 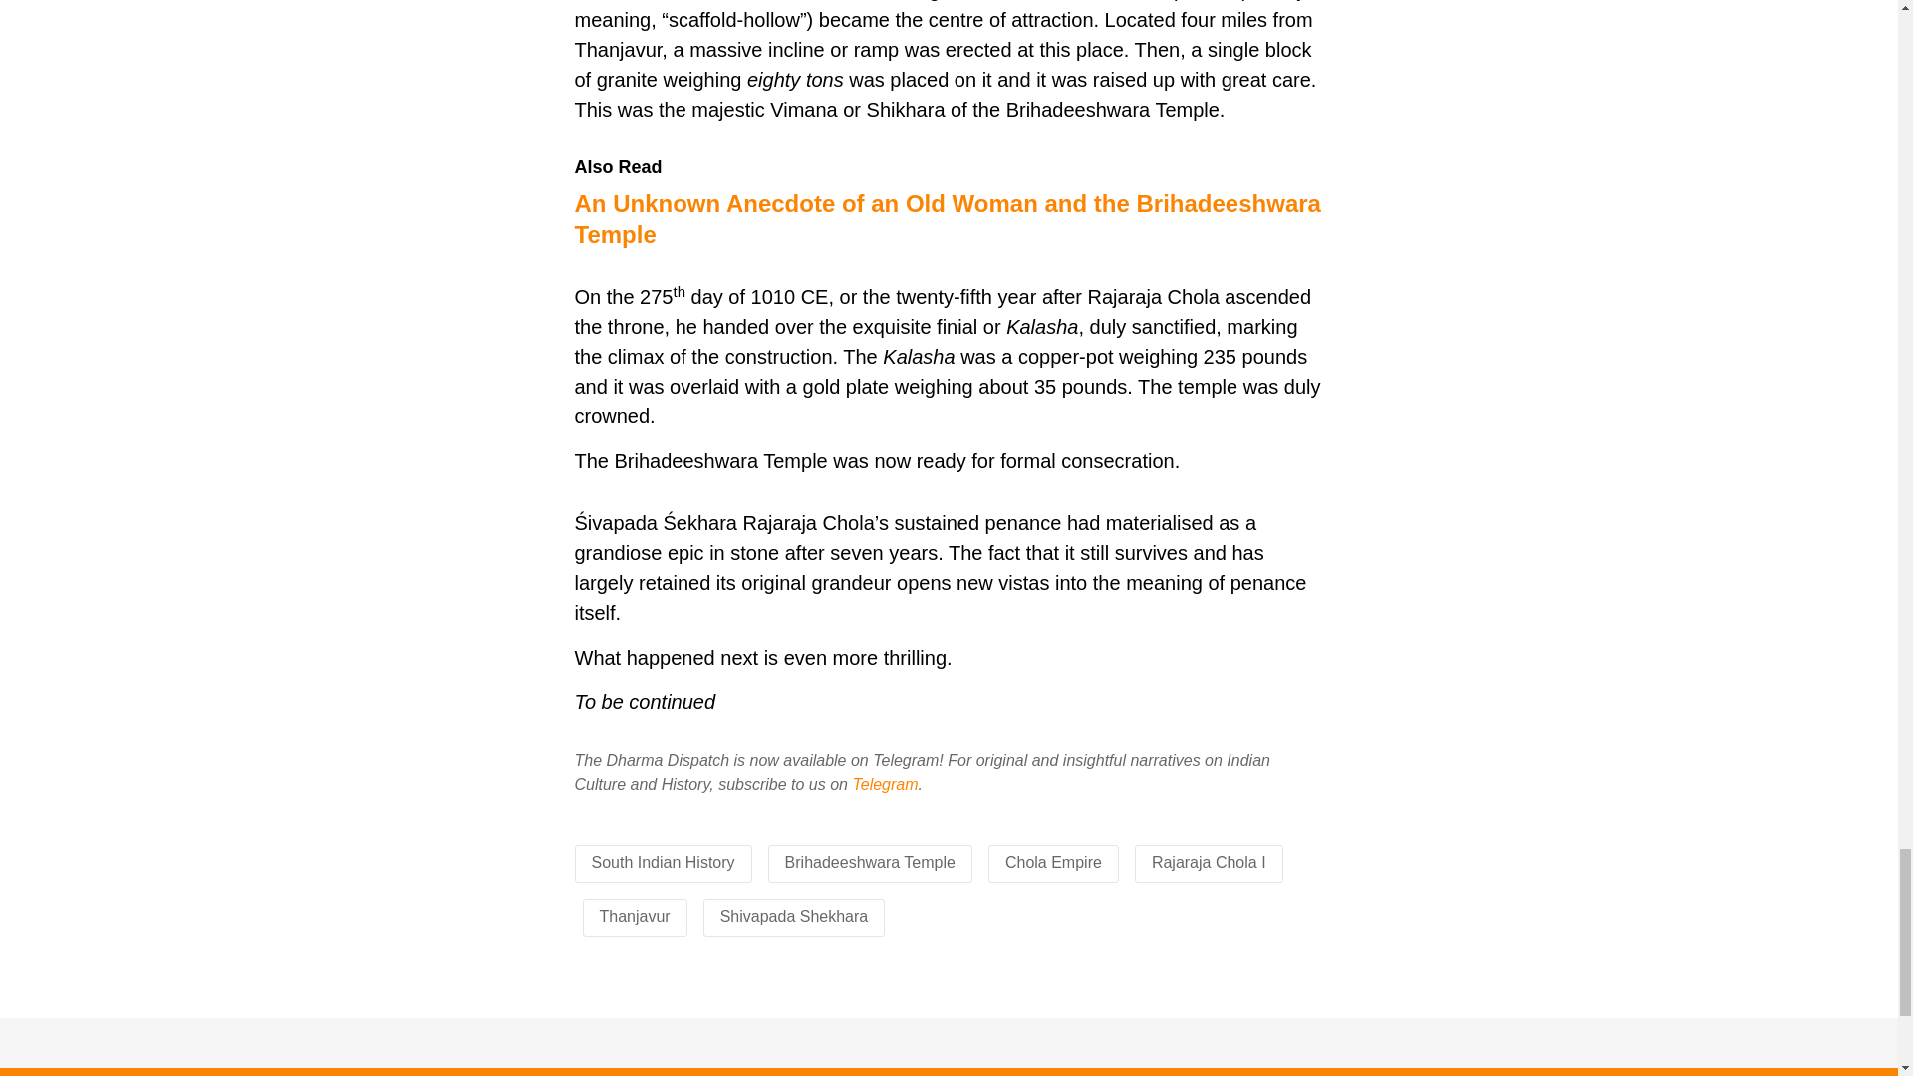 What do you see at coordinates (663, 862) in the screenshot?
I see `South Indian History` at bounding box center [663, 862].